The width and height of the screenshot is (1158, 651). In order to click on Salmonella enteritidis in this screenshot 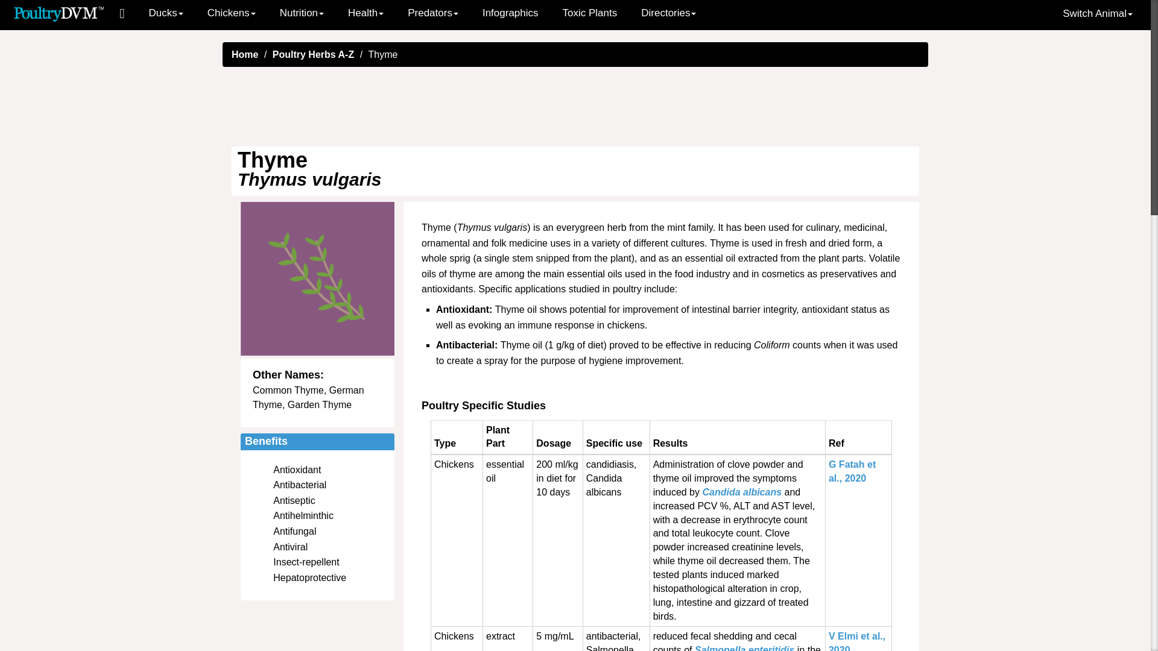, I will do `click(744, 648)`.